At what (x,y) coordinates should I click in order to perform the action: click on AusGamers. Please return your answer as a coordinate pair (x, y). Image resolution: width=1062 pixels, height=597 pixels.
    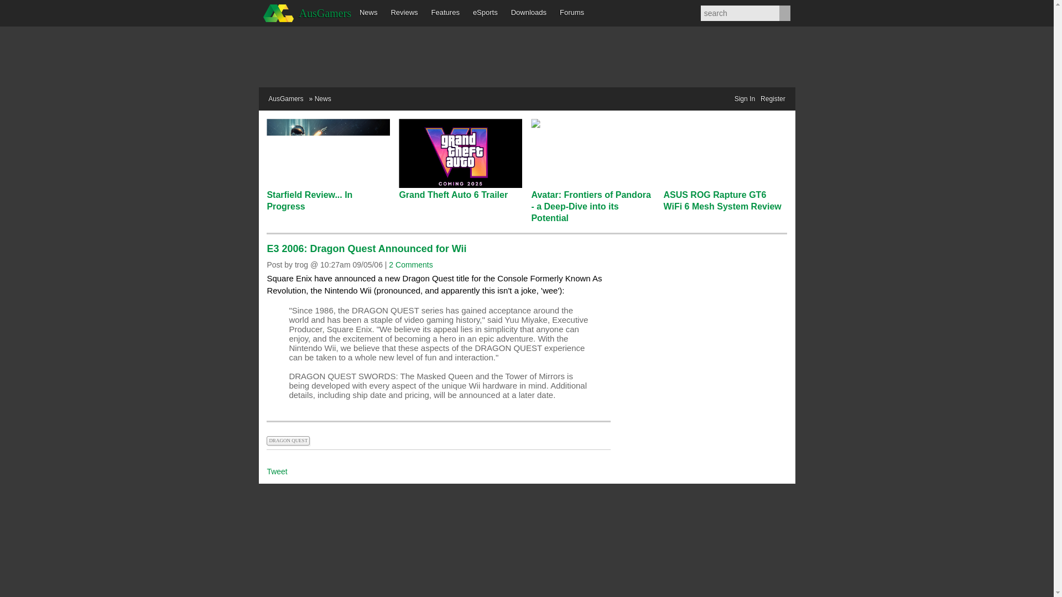
    Looking at the image, I should click on (285, 98).